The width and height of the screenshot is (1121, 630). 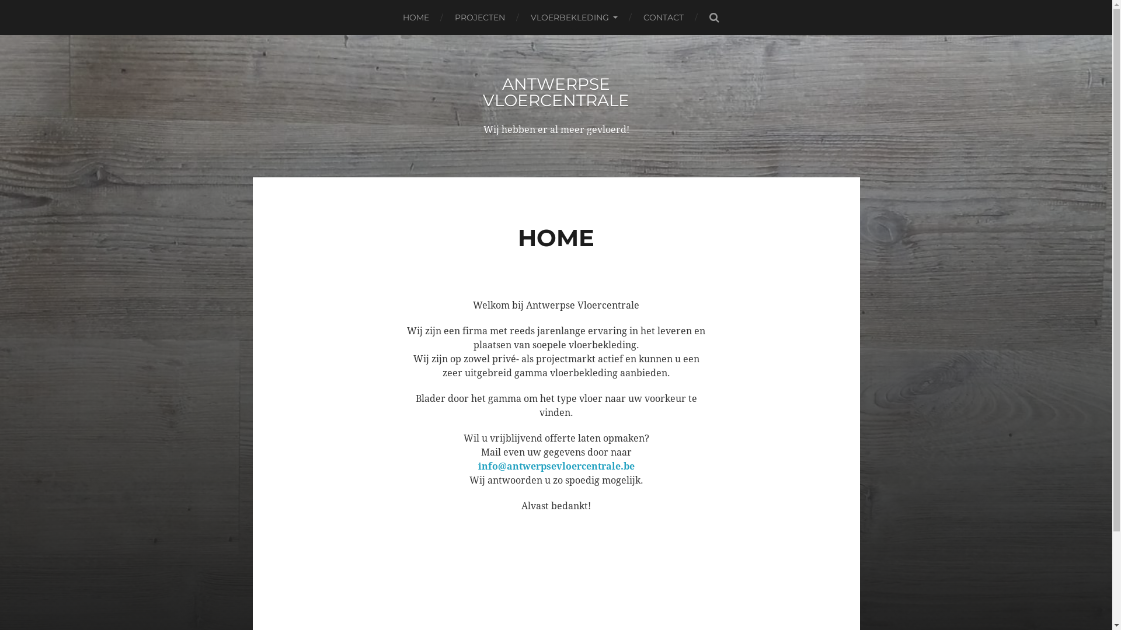 What do you see at coordinates (416, 17) in the screenshot?
I see `HOME` at bounding box center [416, 17].